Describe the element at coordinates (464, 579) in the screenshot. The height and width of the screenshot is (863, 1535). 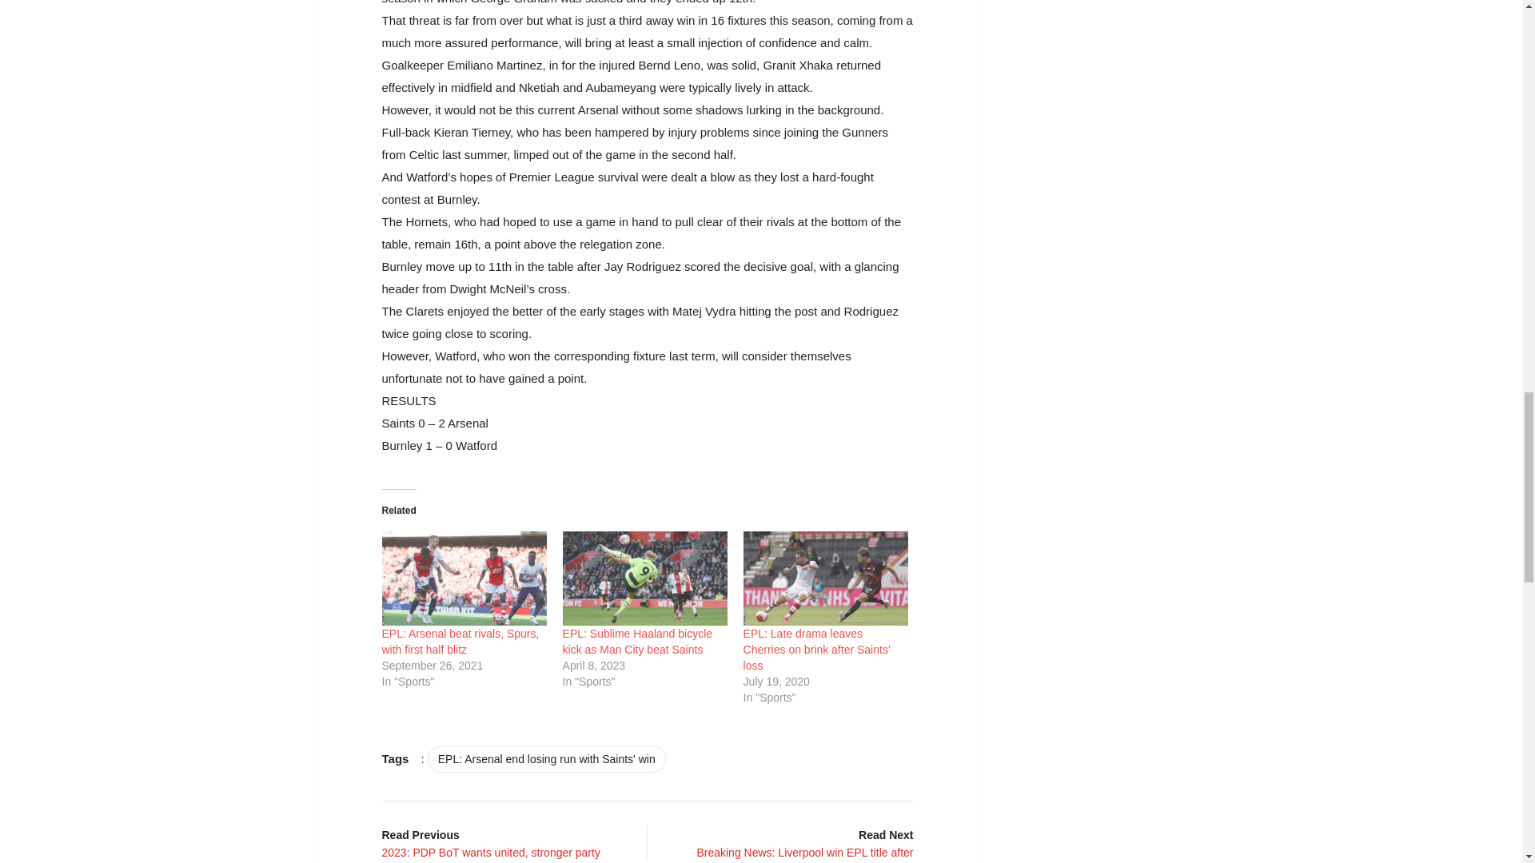
I see `EPL: Arsenal beat rivals, Spurs, with first half blitz` at that location.